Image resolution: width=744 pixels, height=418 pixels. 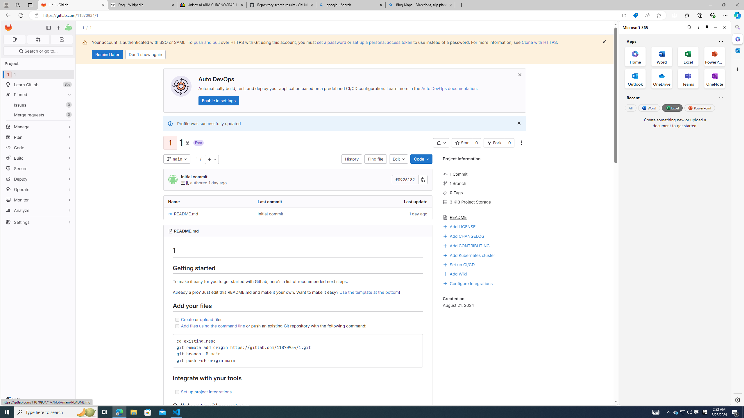 I want to click on 1 Commit, so click(x=485, y=174).